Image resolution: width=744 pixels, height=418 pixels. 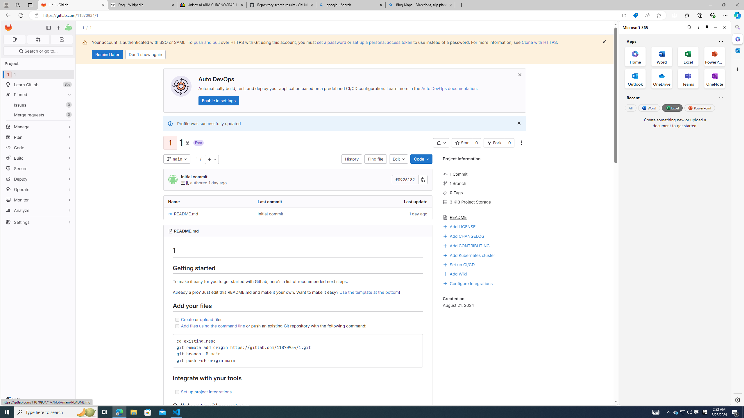 I want to click on 1 Commit, so click(x=485, y=174).